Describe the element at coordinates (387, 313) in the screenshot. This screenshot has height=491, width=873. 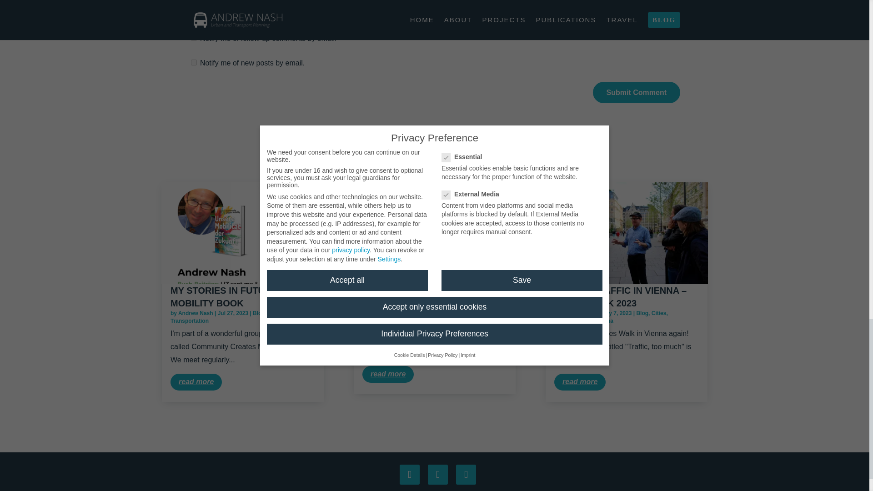
I see `Posts by Andrew Nash` at that location.